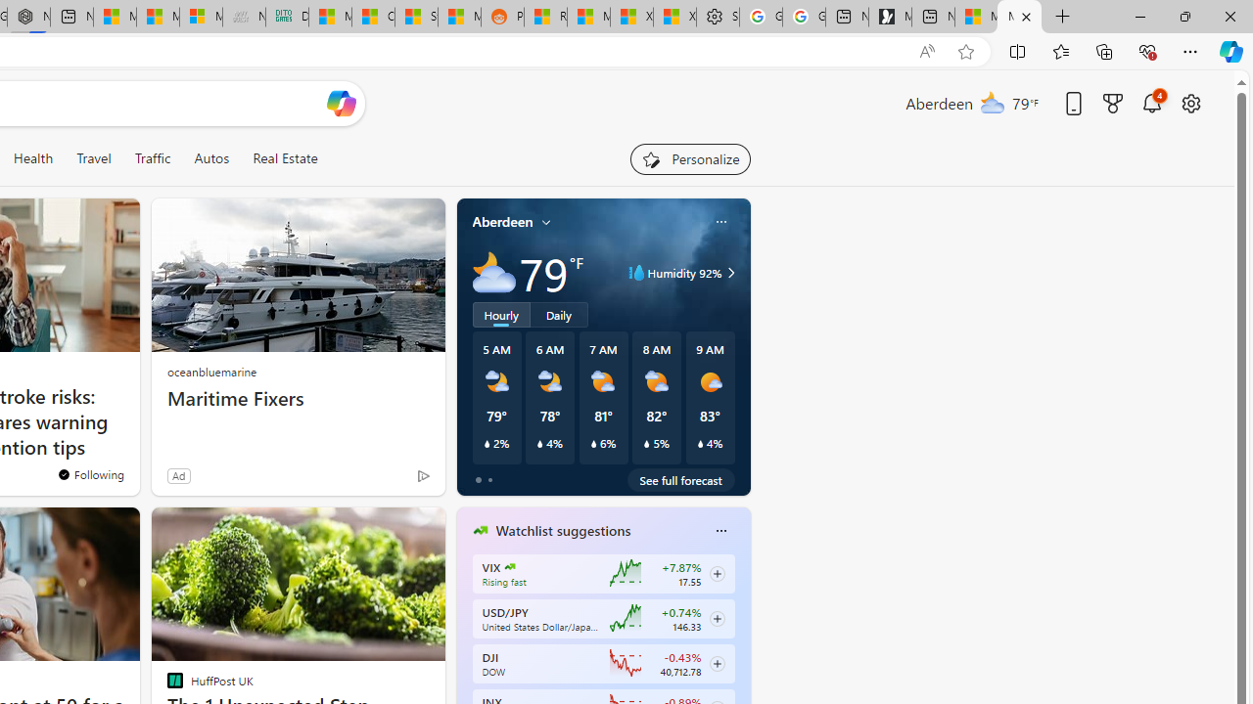  What do you see at coordinates (563, 531) in the screenshot?
I see `Watchlist suggestions` at bounding box center [563, 531].